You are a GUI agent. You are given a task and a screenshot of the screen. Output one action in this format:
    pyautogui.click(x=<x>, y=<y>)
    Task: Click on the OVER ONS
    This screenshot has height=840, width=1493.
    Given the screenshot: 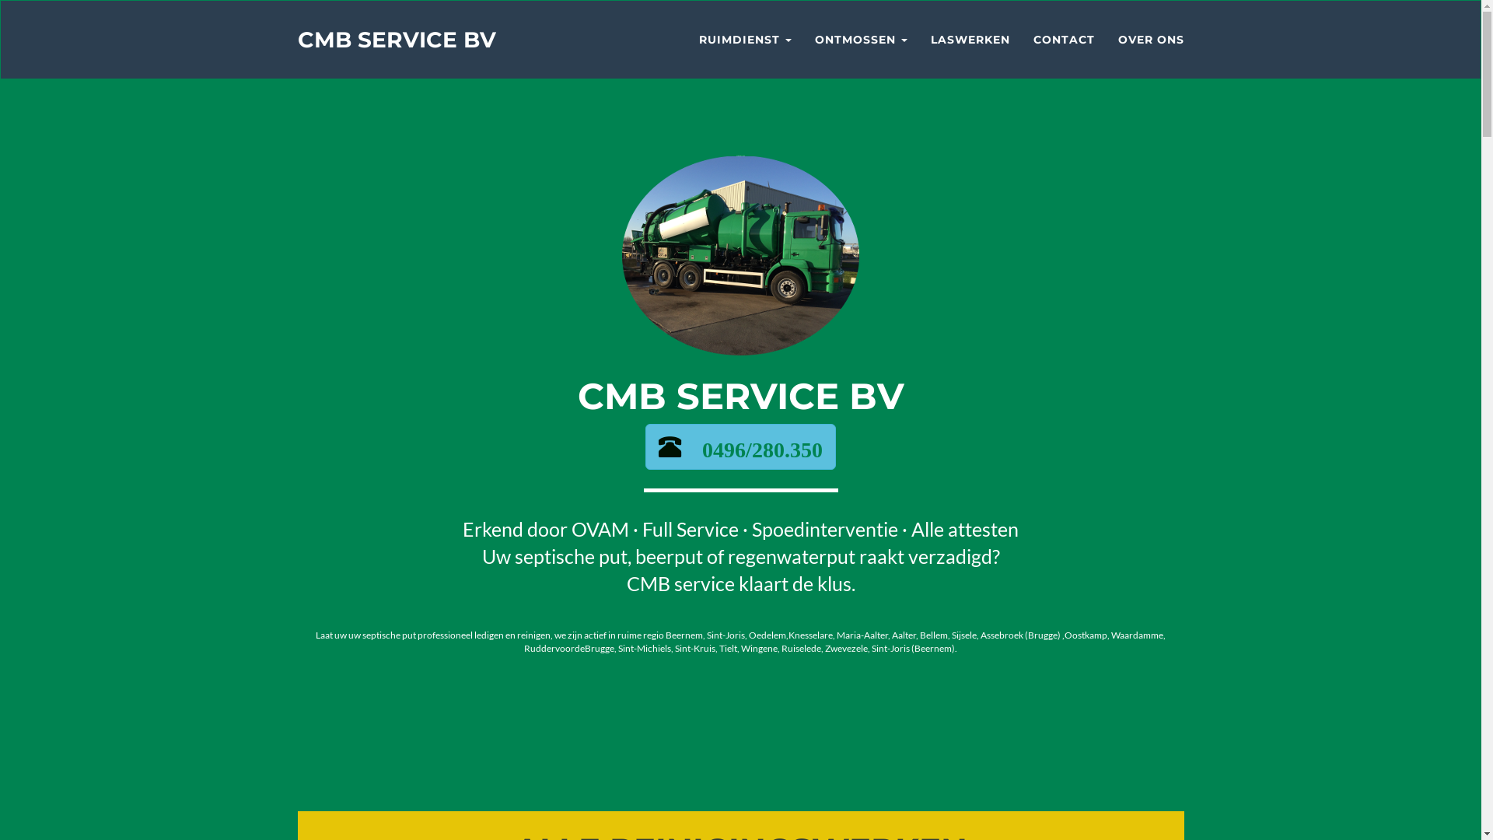 What is the action you would take?
    pyautogui.click(x=1151, y=40)
    